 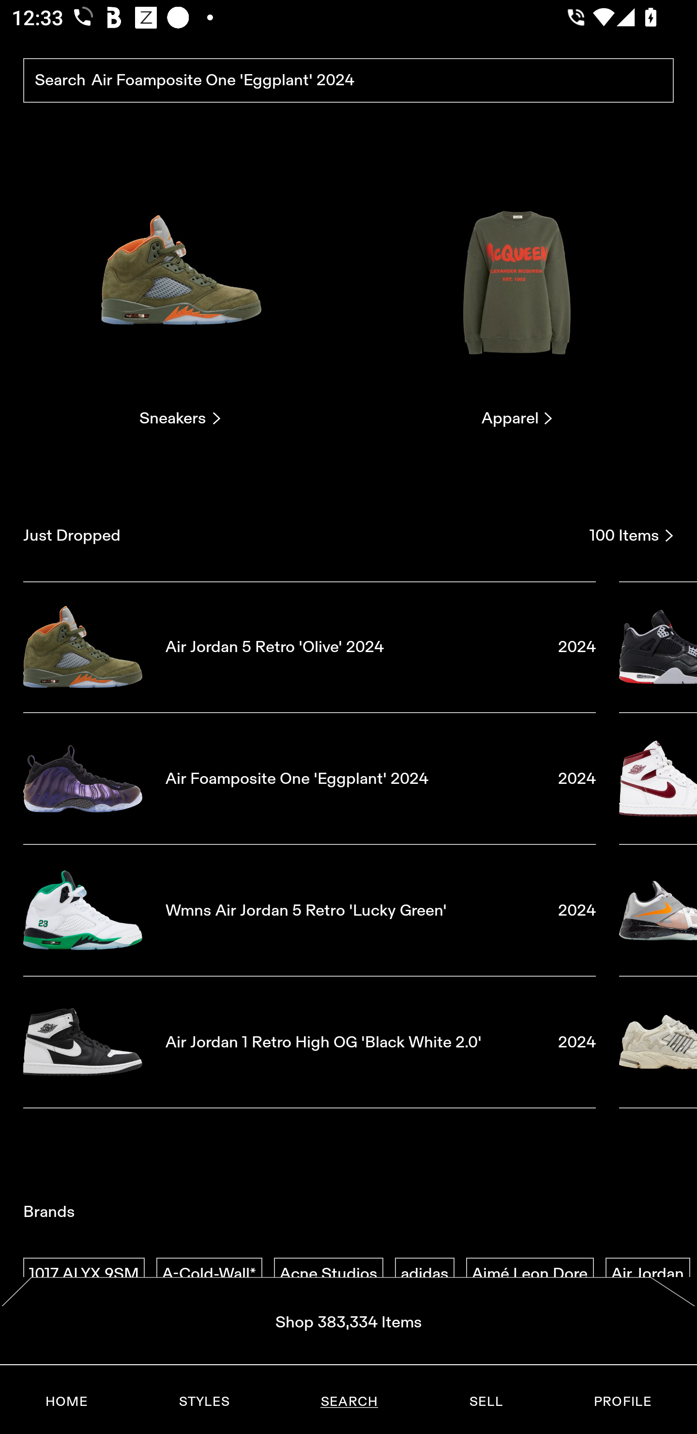 What do you see at coordinates (530, 1274) in the screenshot?
I see `Aimé Leon Dore` at bounding box center [530, 1274].